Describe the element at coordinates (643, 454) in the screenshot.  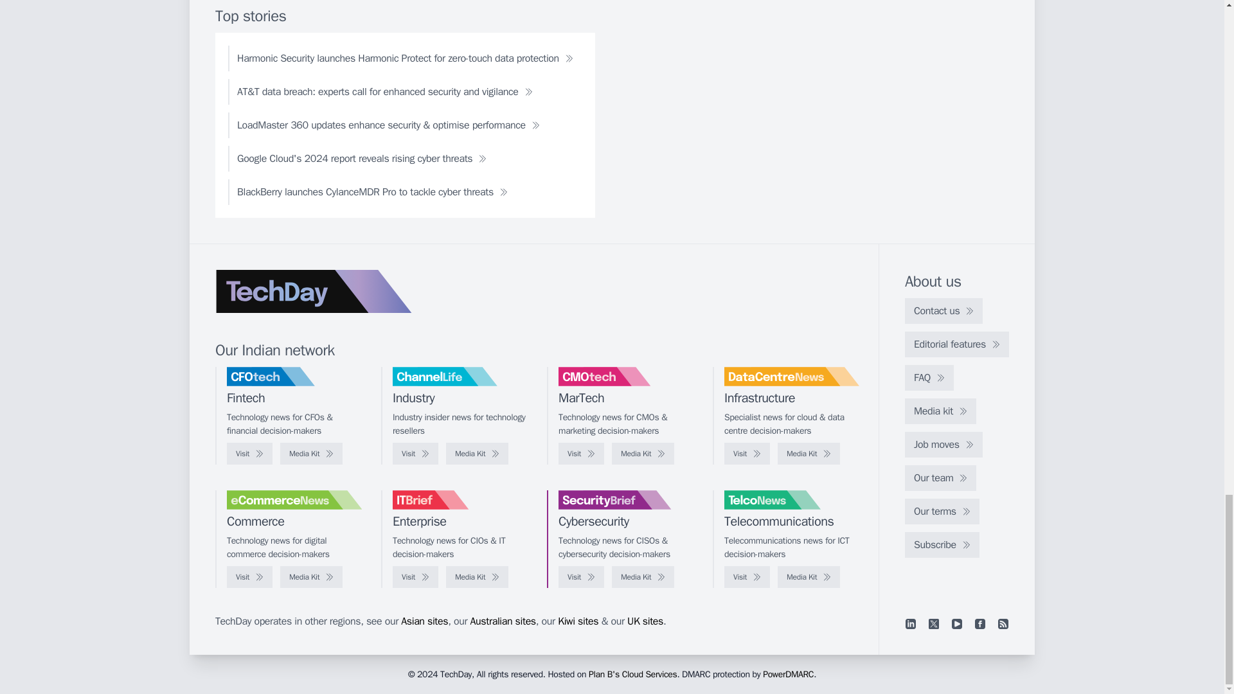
I see `Media Kit` at that location.